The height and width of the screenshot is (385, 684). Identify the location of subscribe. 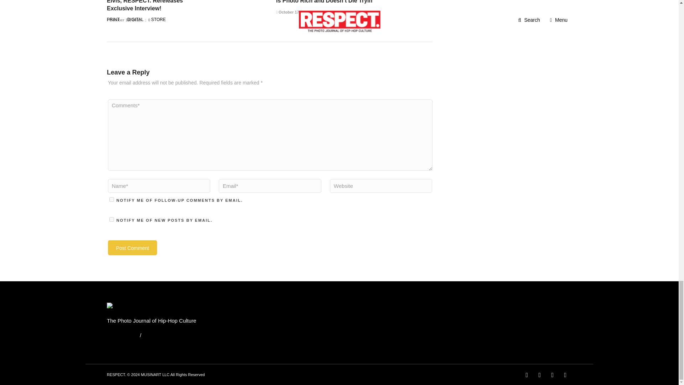
(112, 199).